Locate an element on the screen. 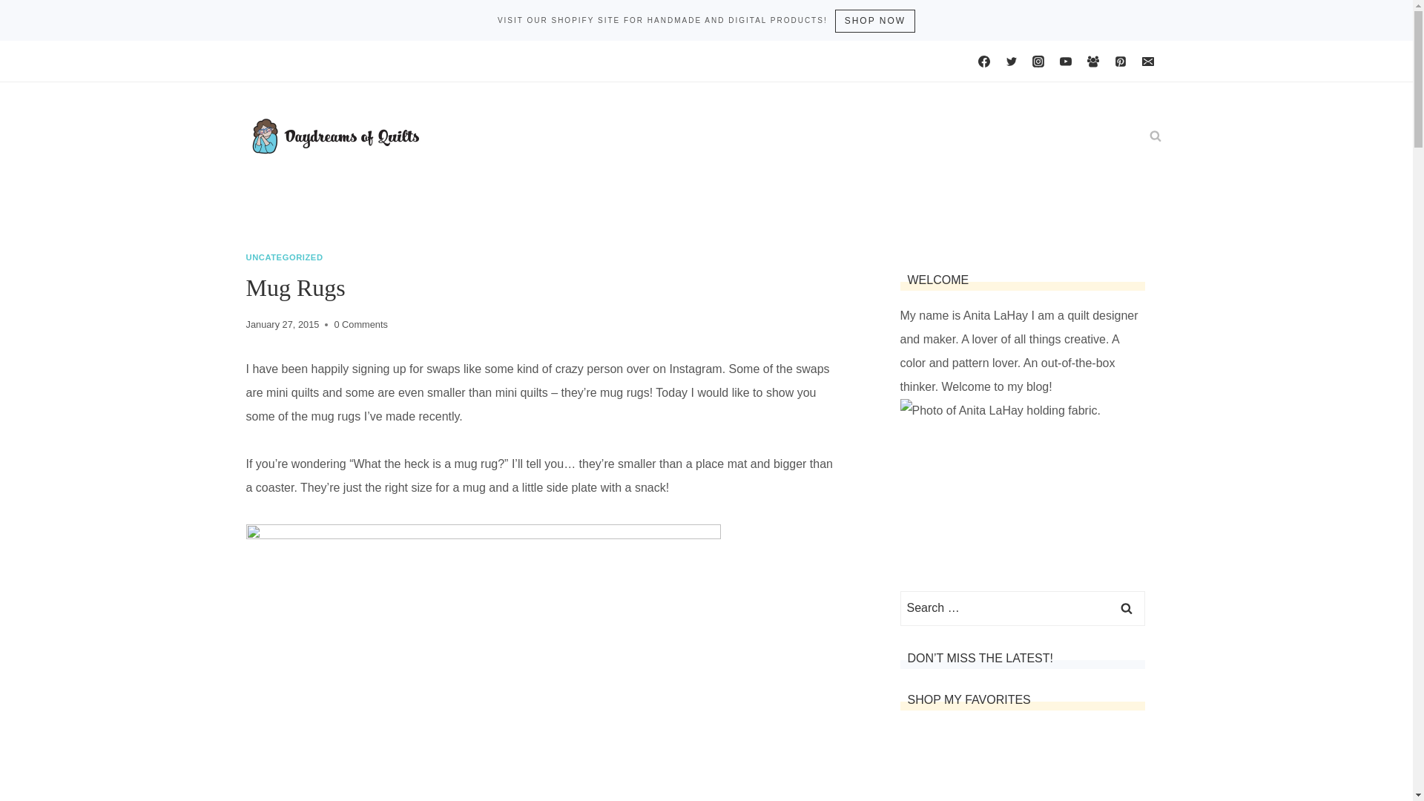  SHOP NOW is located at coordinates (875, 21).